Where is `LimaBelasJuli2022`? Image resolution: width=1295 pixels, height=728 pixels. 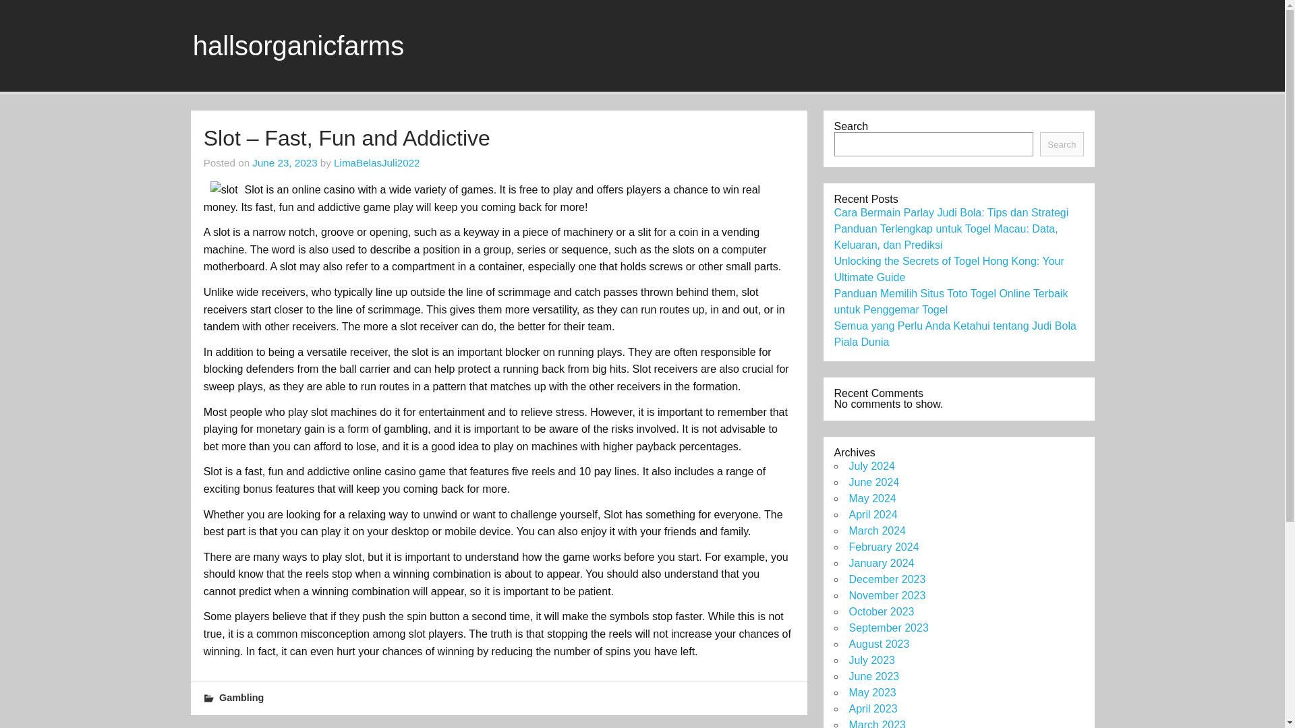
LimaBelasJuli2022 is located at coordinates (376, 162).